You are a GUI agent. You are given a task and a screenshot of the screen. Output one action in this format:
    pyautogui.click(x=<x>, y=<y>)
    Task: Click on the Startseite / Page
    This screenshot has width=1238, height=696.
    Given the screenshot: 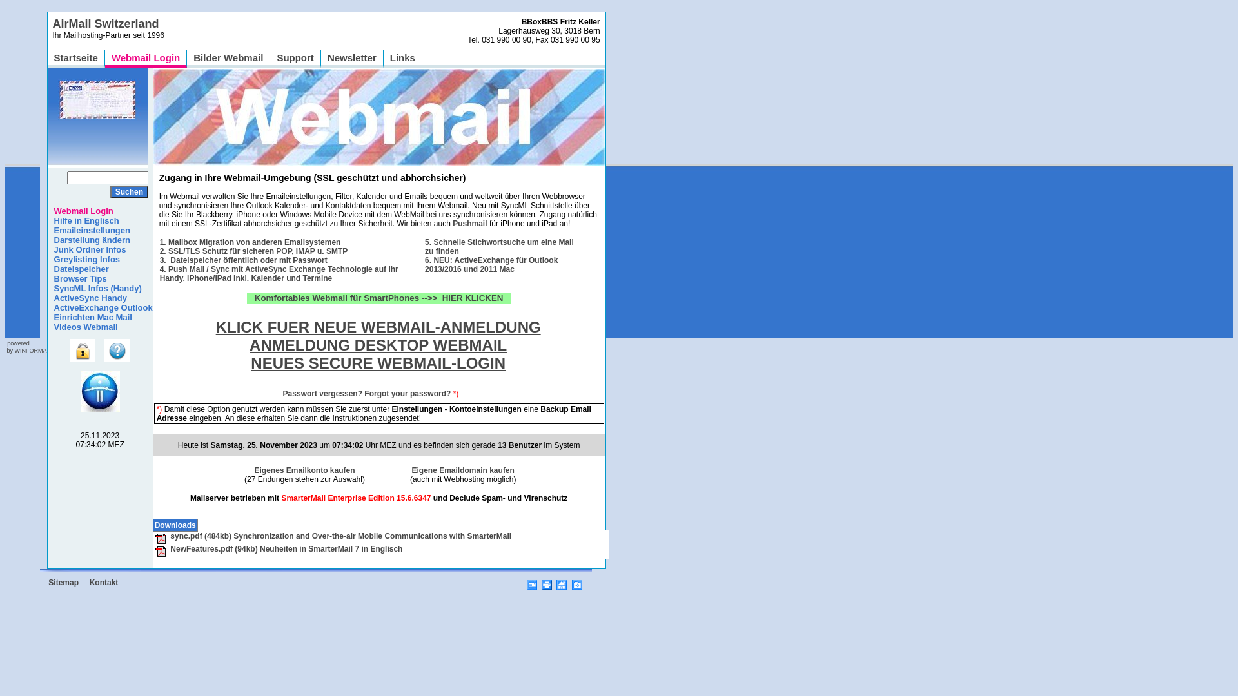 What is the action you would take?
    pyautogui.click(x=562, y=583)
    